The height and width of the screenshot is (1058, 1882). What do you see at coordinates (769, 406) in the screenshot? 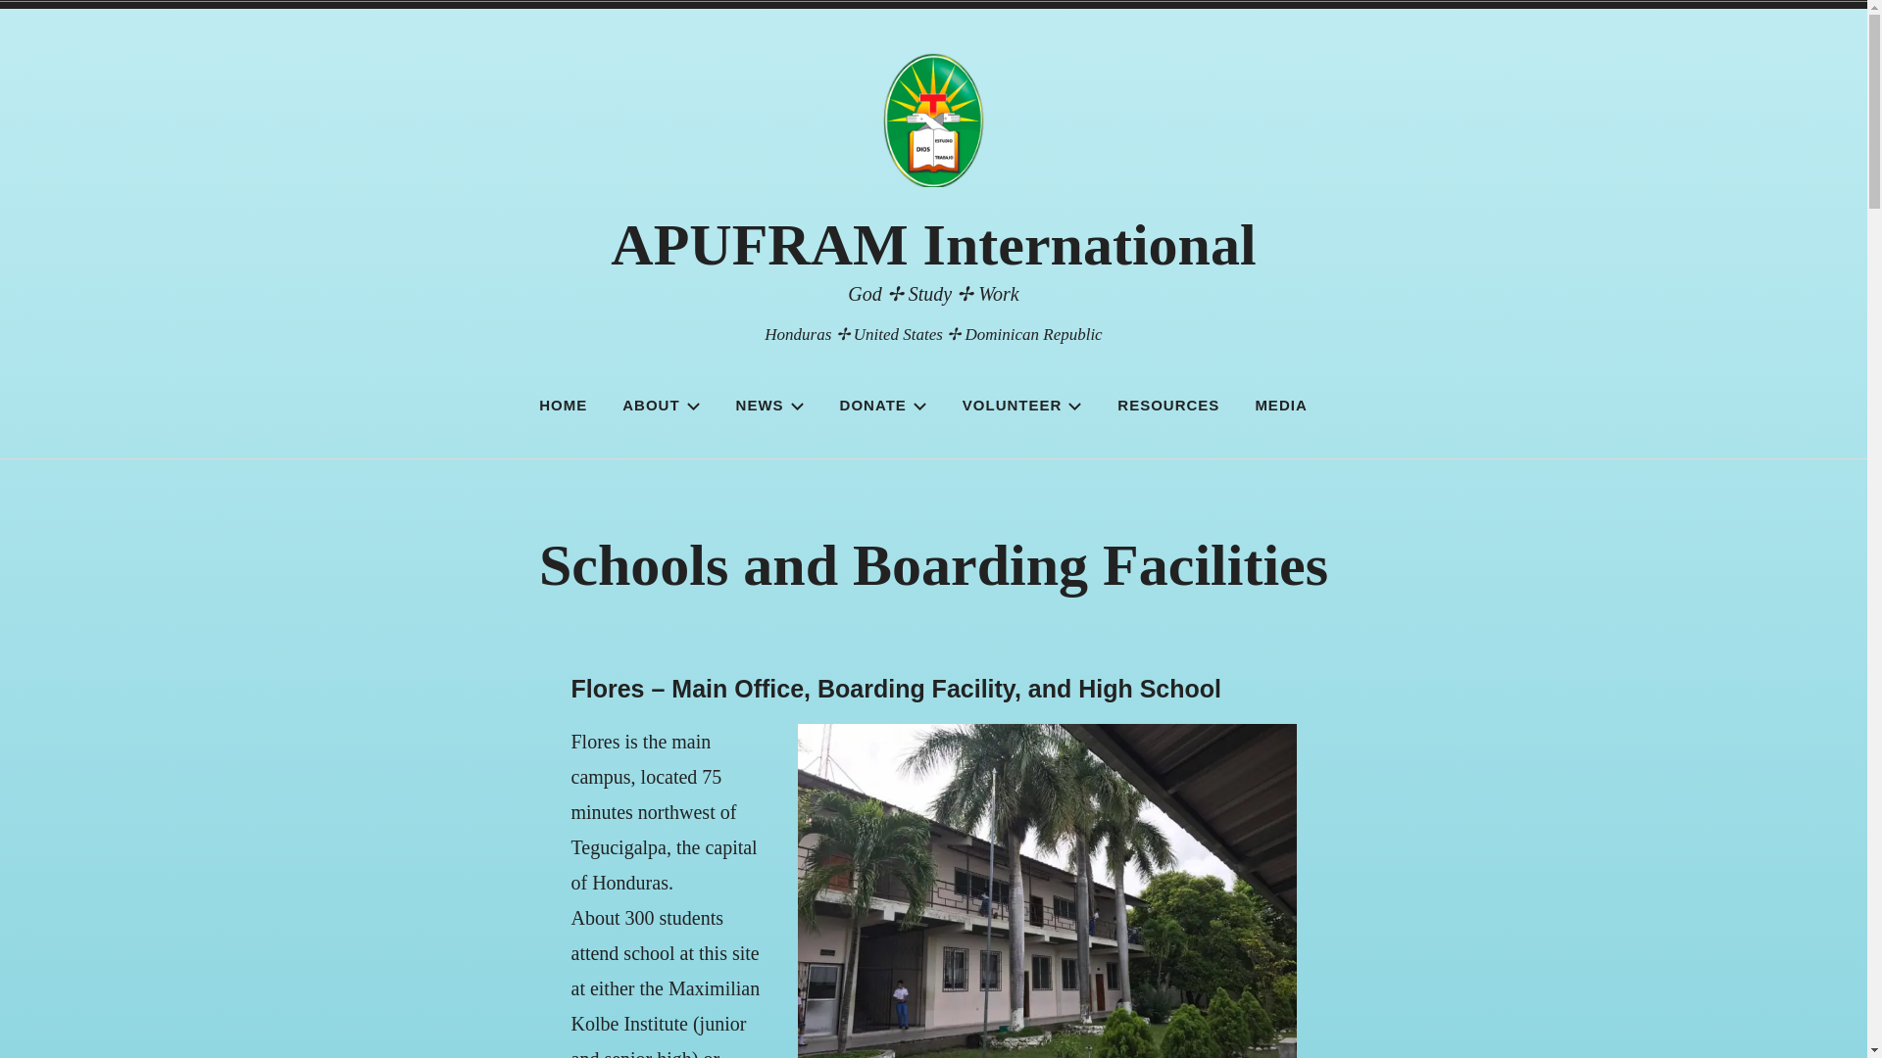
I see `NEWS` at bounding box center [769, 406].